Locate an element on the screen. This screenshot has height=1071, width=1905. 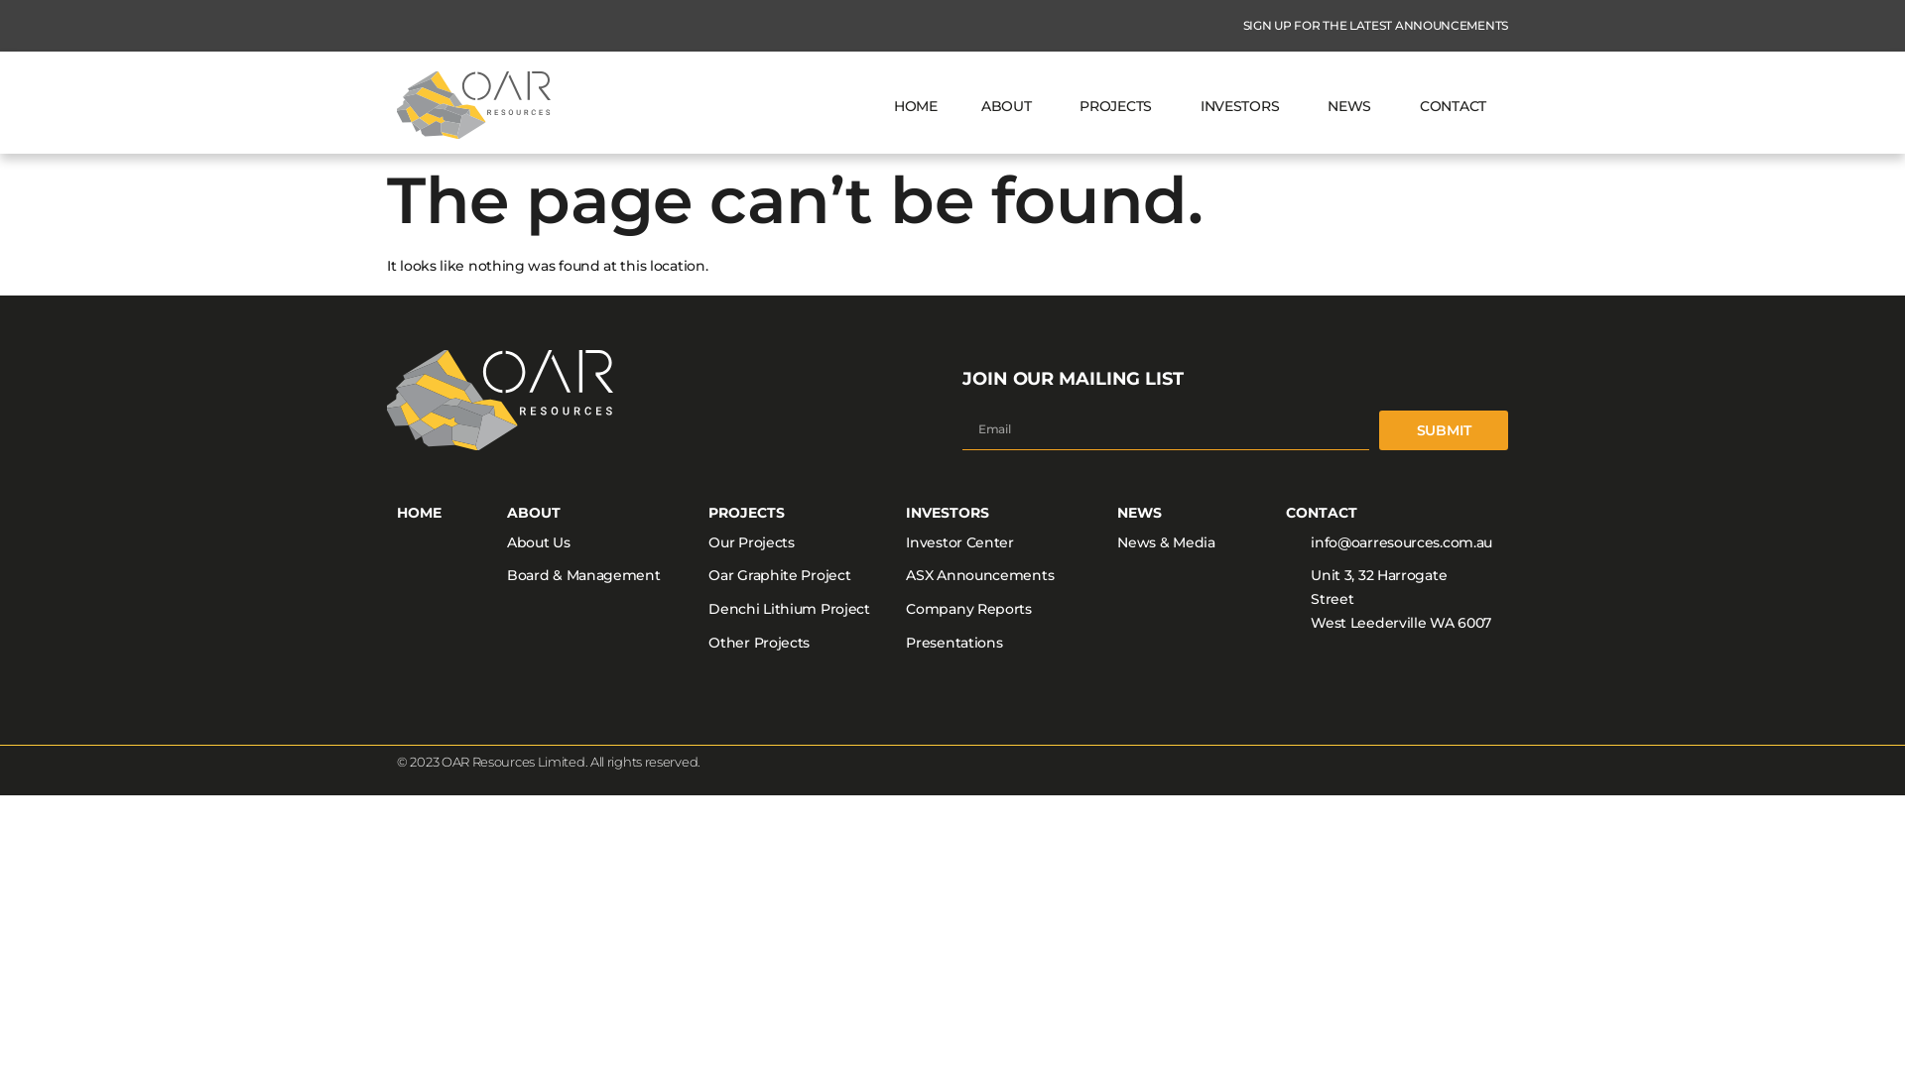
JOIN OUR MAILING LIST is located at coordinates (1074, 379).